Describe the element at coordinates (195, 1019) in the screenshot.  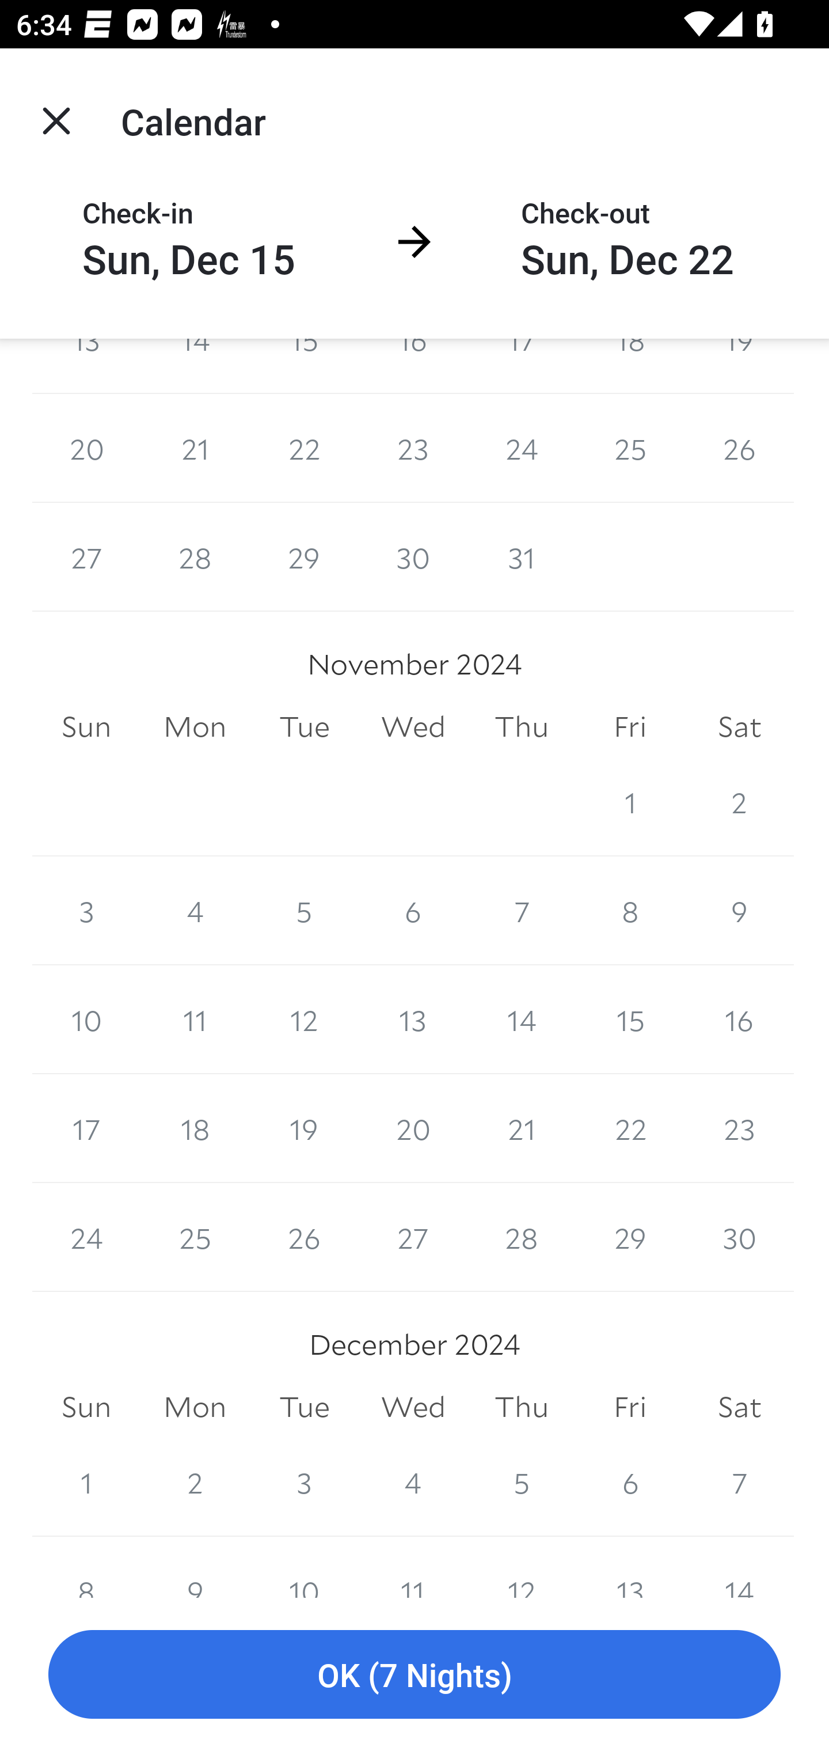
I see `11 11 November 2024` at that location.